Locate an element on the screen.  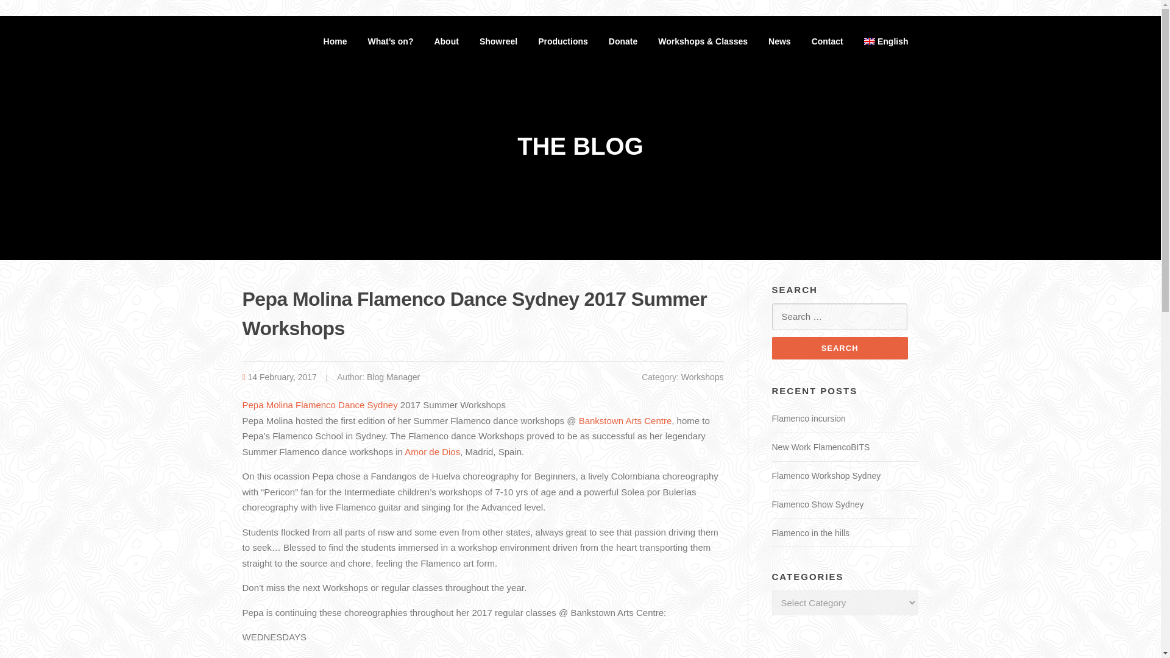
Search is located at coordinates (839, 347).